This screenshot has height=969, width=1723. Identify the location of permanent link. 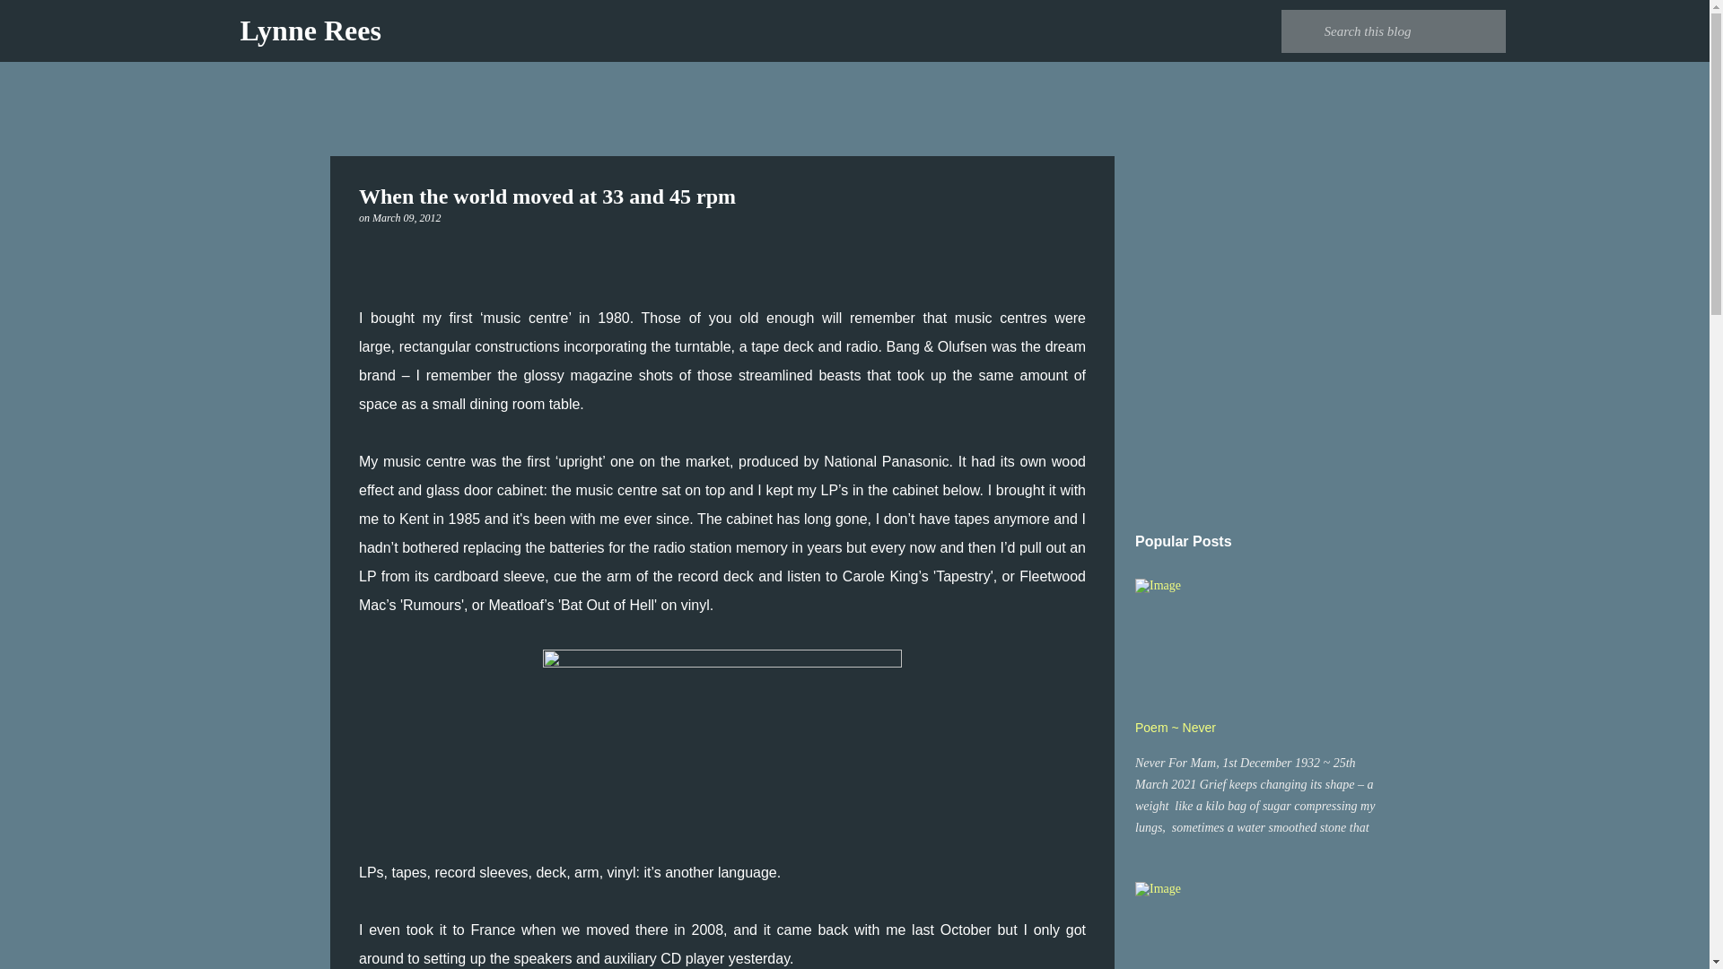
(406, 217).